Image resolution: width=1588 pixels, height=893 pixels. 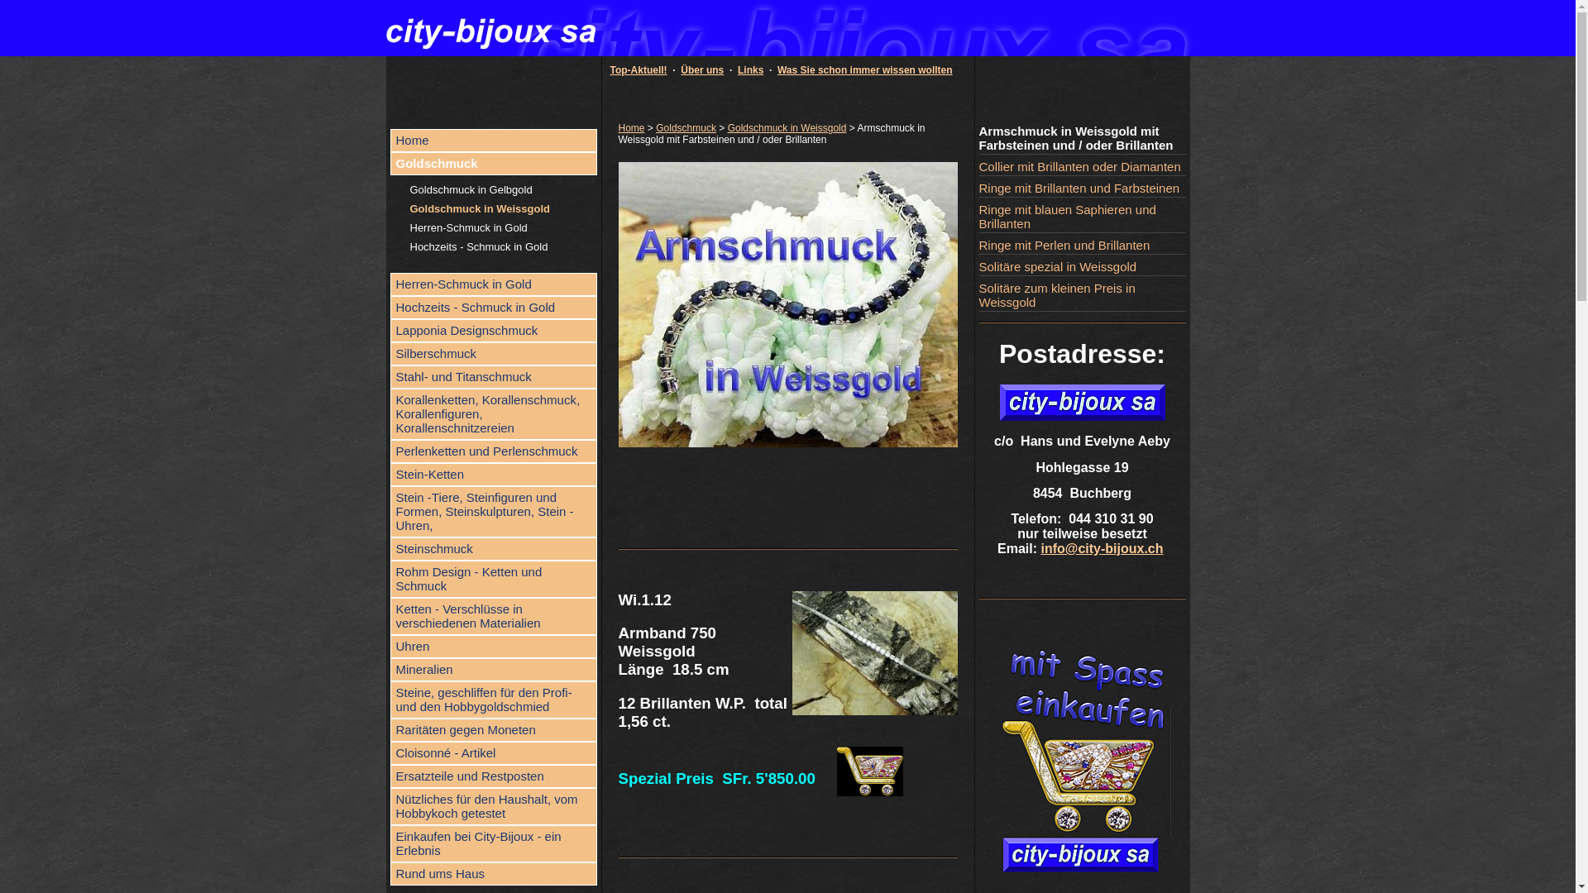 What do you see at coordinates (1102, 549) in the screenshot?
I see `info@city-bijoux.ch` at bounding box center [1102, 549].